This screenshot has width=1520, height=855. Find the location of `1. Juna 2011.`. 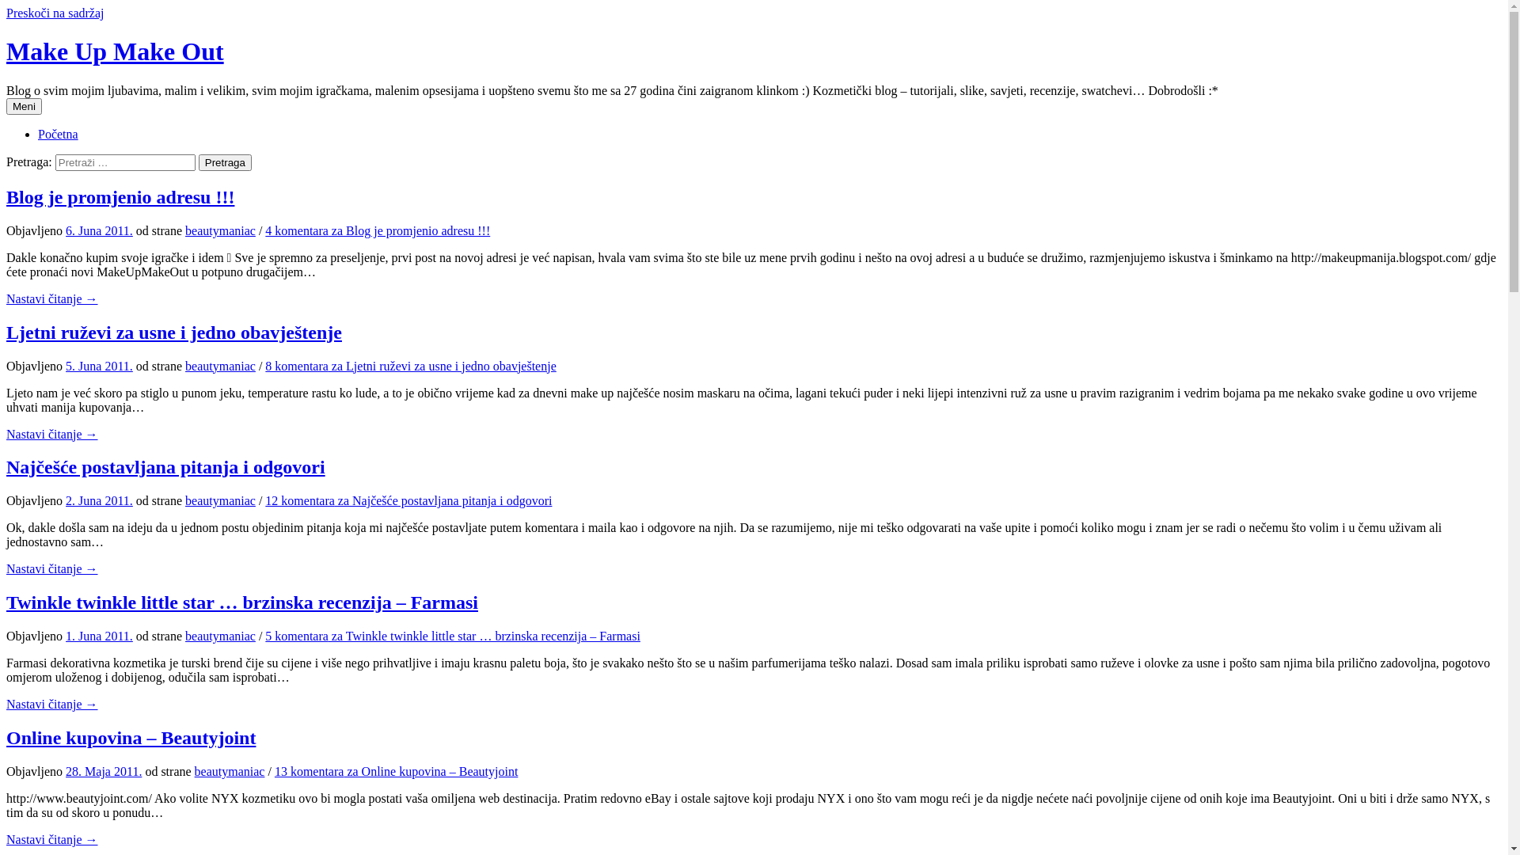

1. Juna 2011. is located at coordinates (100, 636).